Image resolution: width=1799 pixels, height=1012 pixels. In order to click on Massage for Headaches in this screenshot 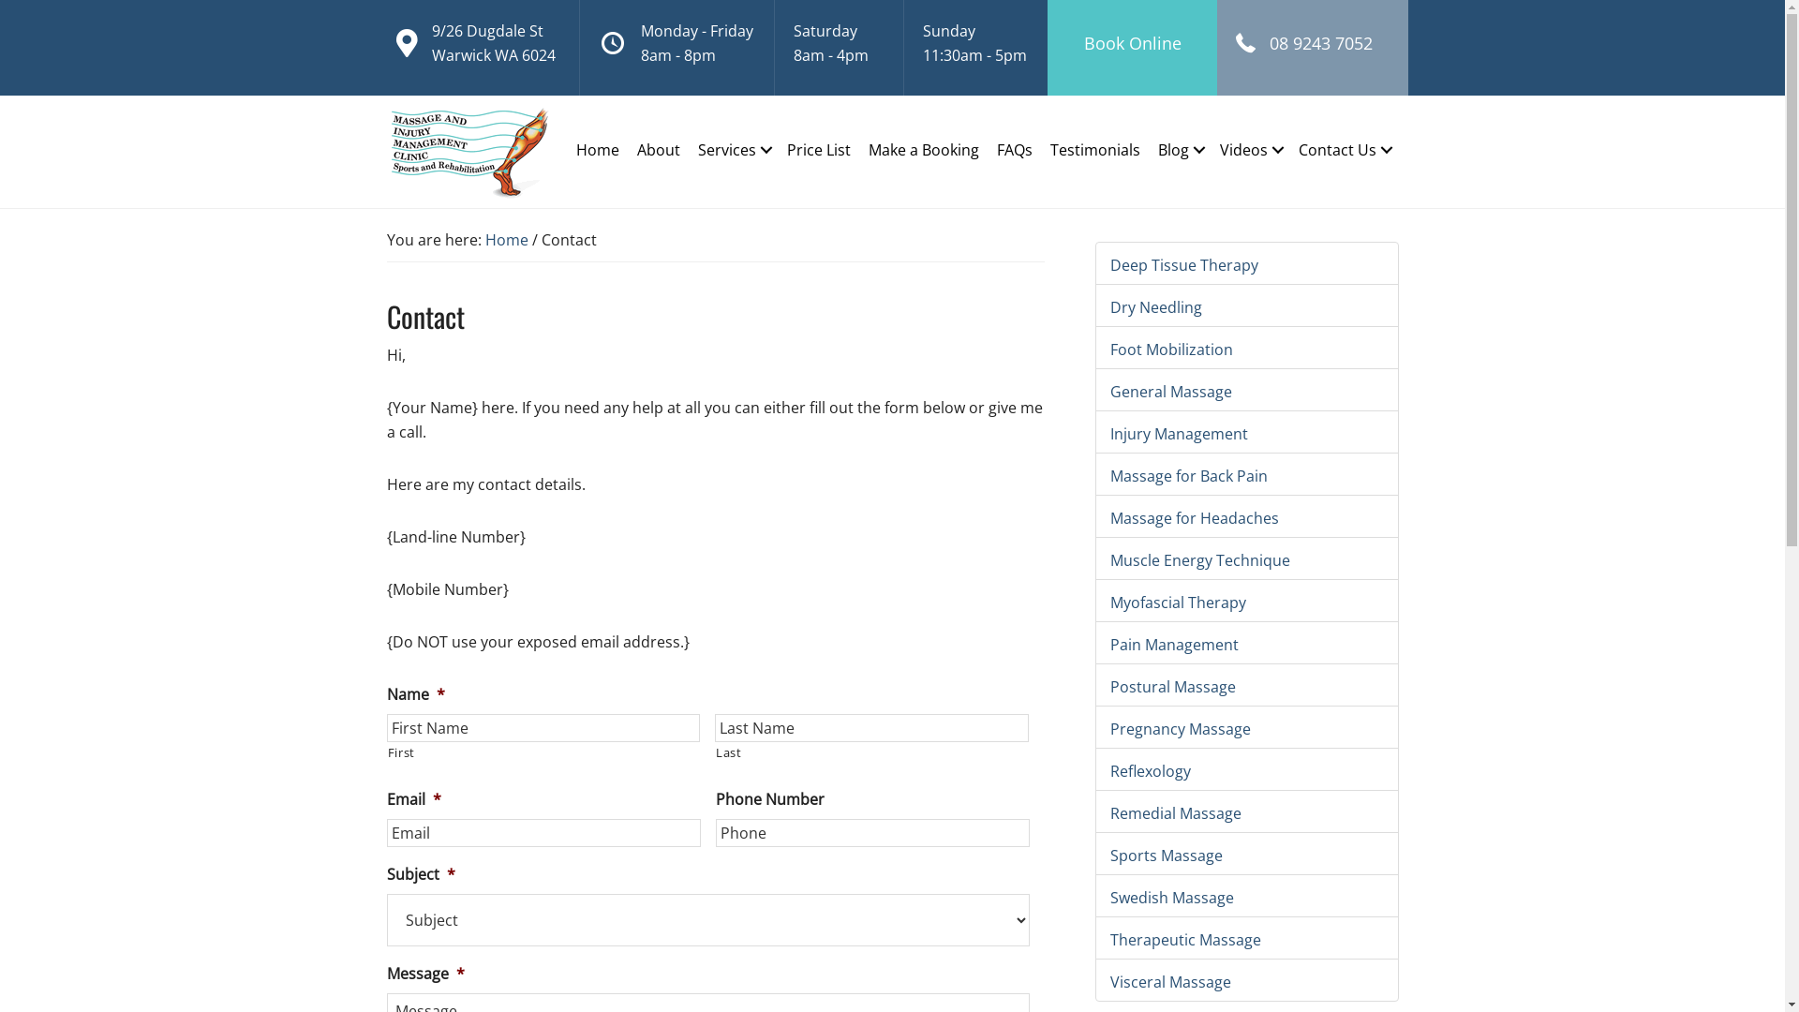, I will do `click(1194, 518)`.